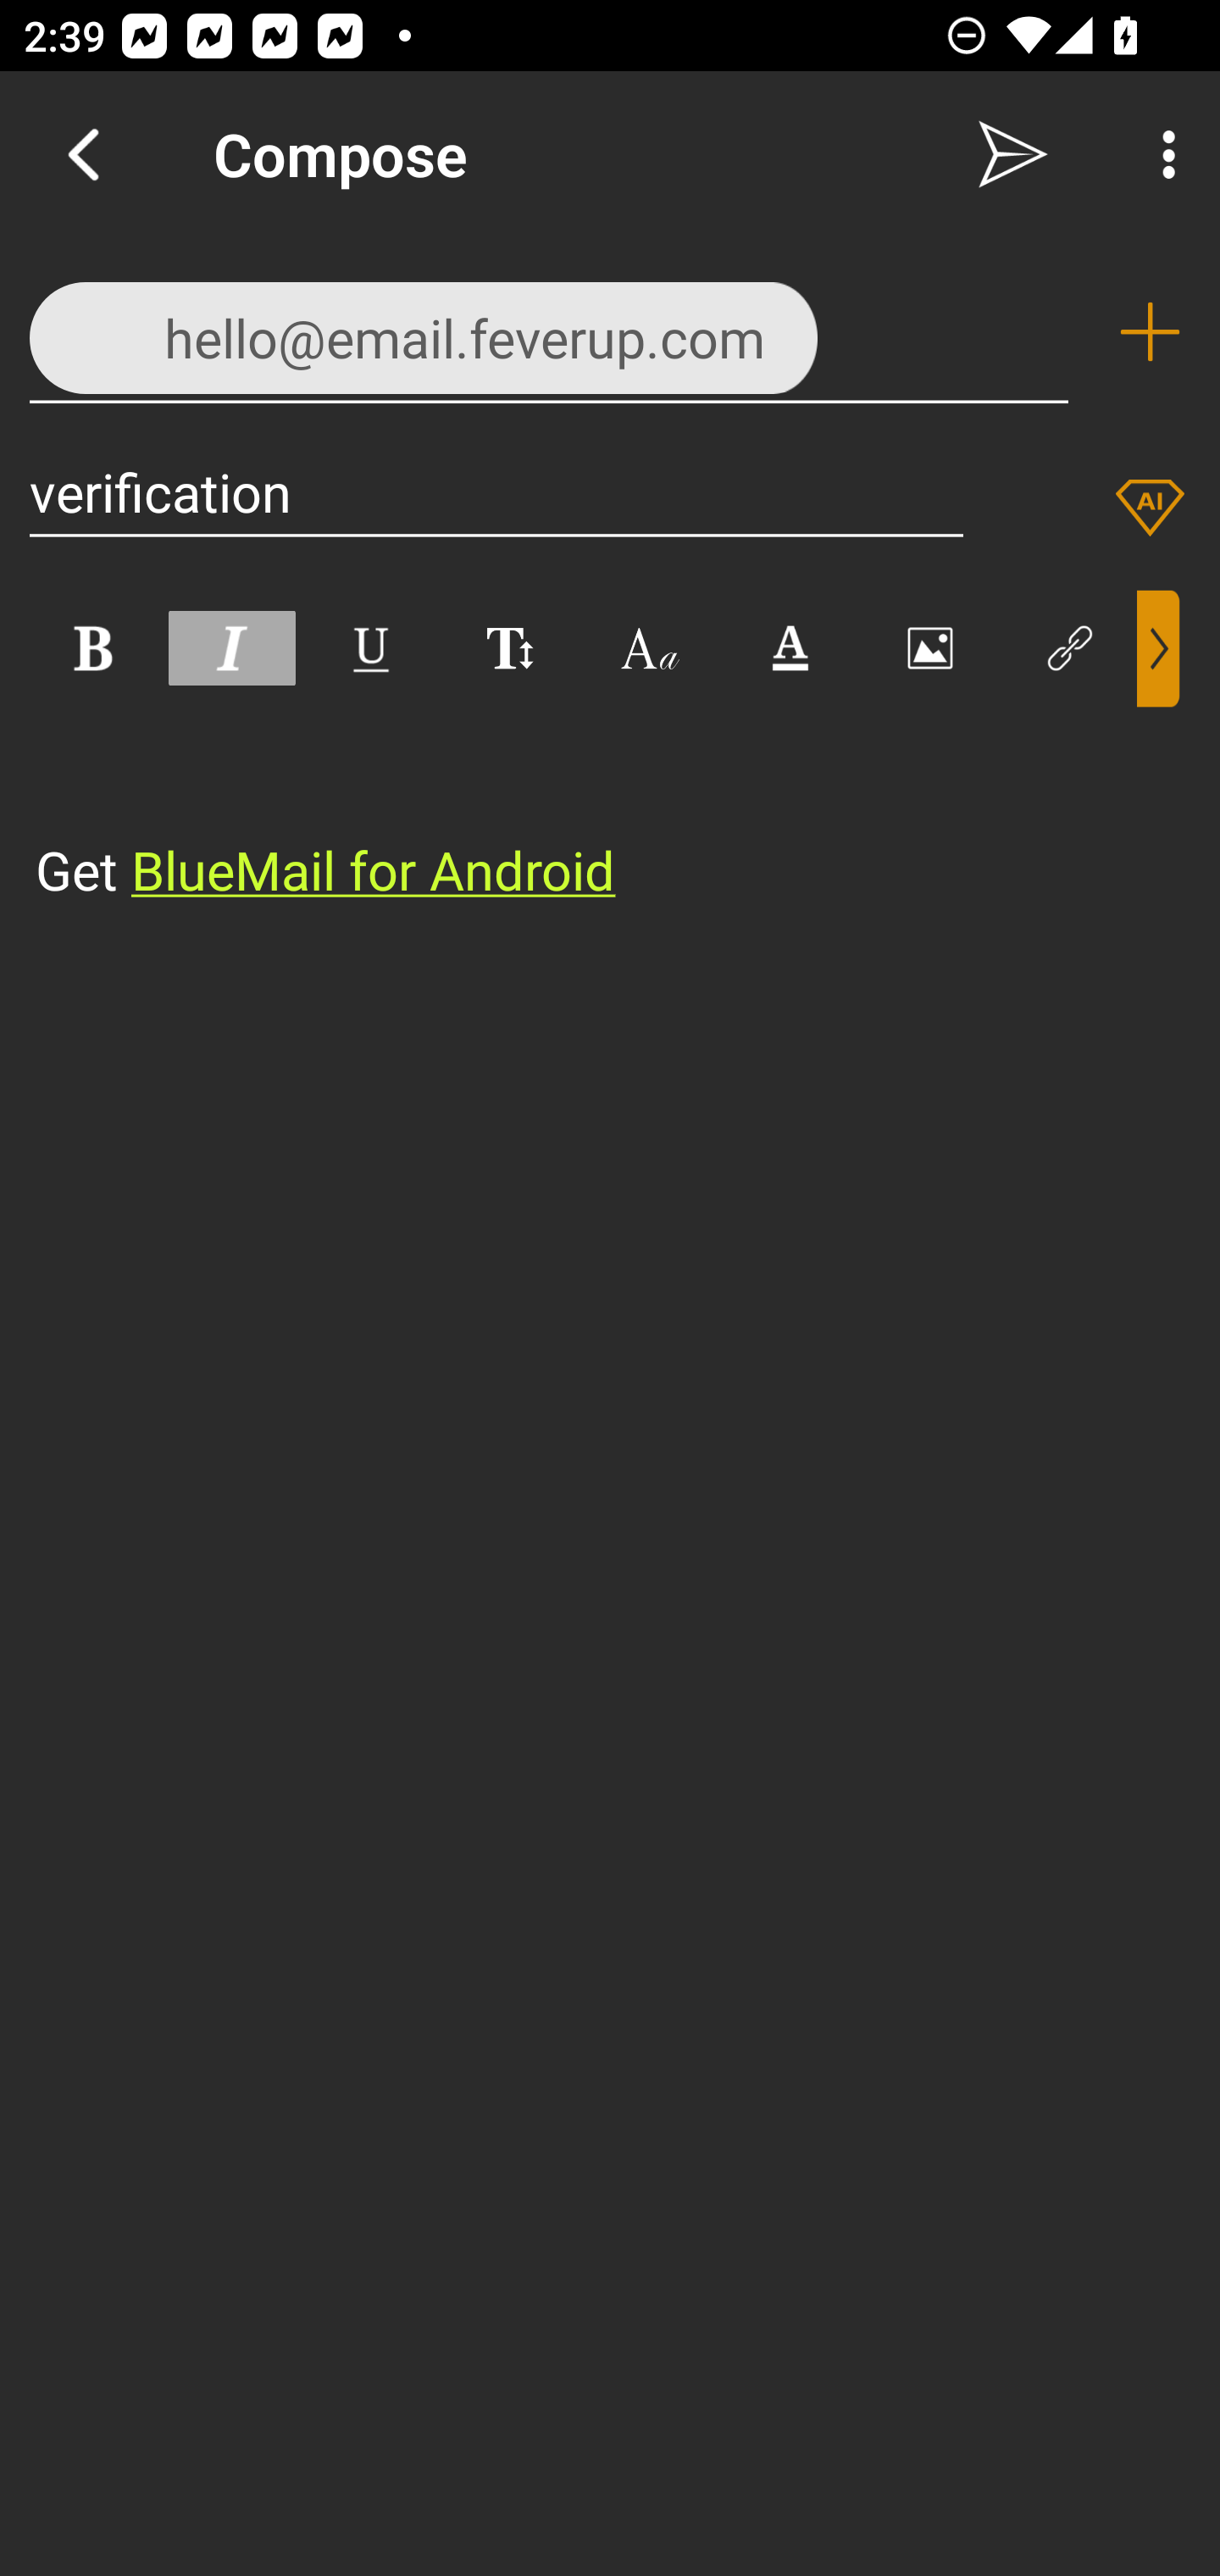 This screenshot has height=2576, width=1220. Describe the element at coordinates (1150, 332) in the screenshot. I see `Add recipient (To)` at that location.